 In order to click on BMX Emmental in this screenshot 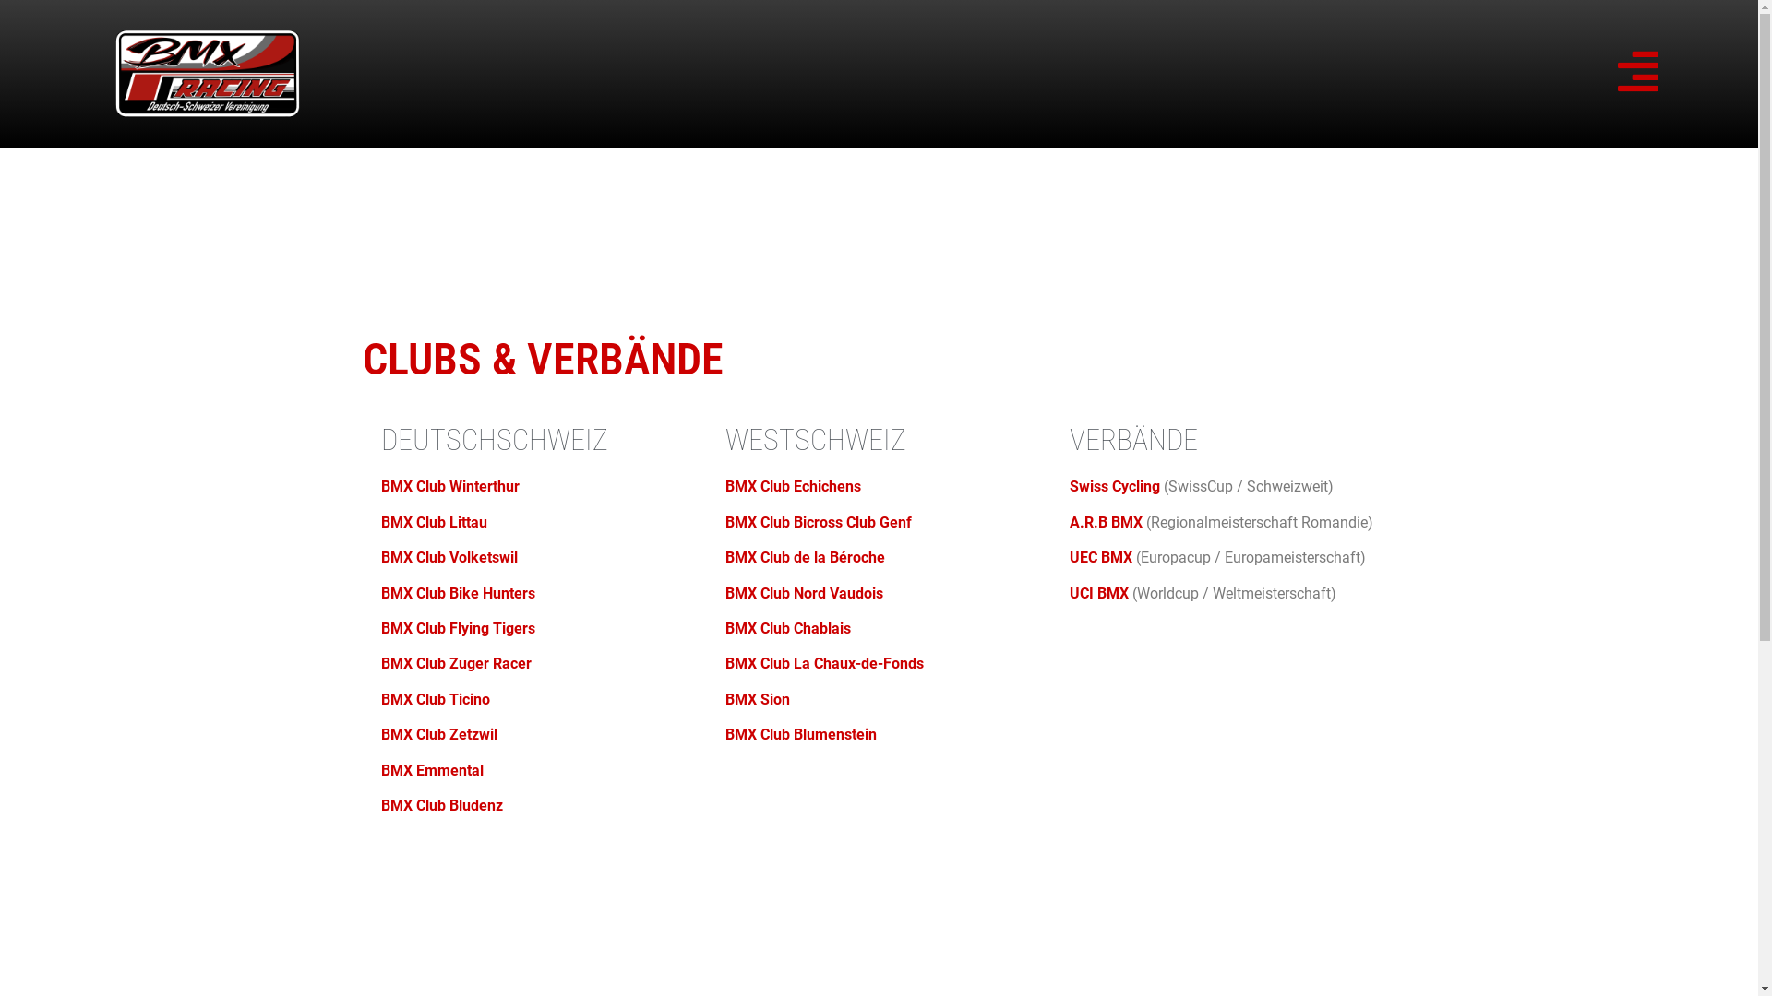, I will do `click(432, 771)`.